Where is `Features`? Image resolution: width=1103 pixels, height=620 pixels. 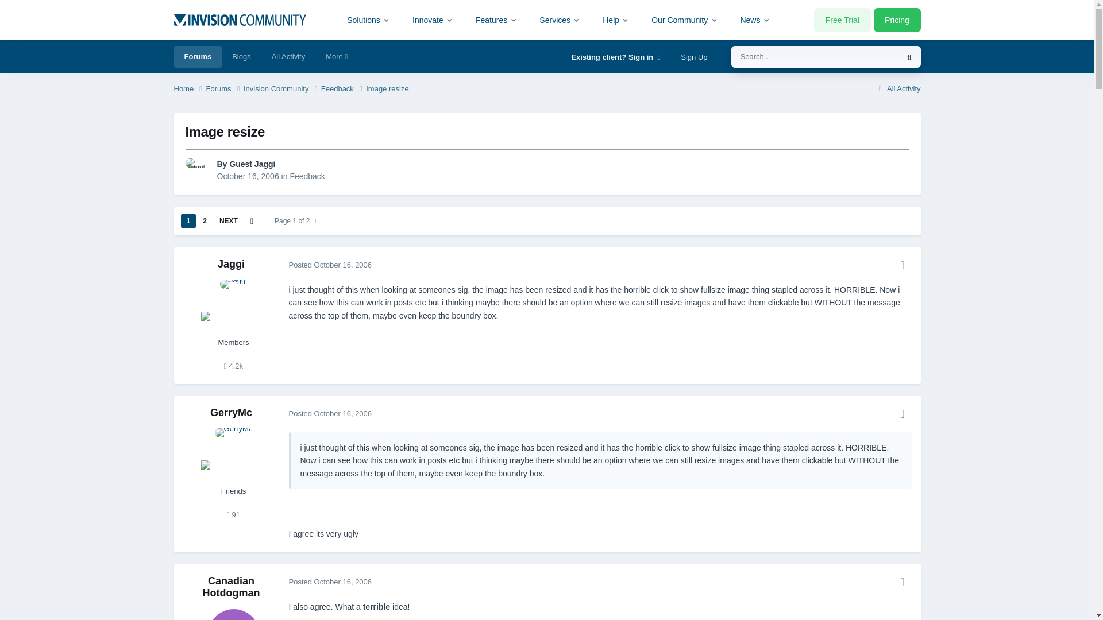 Features is located at coordinates (496, 20).